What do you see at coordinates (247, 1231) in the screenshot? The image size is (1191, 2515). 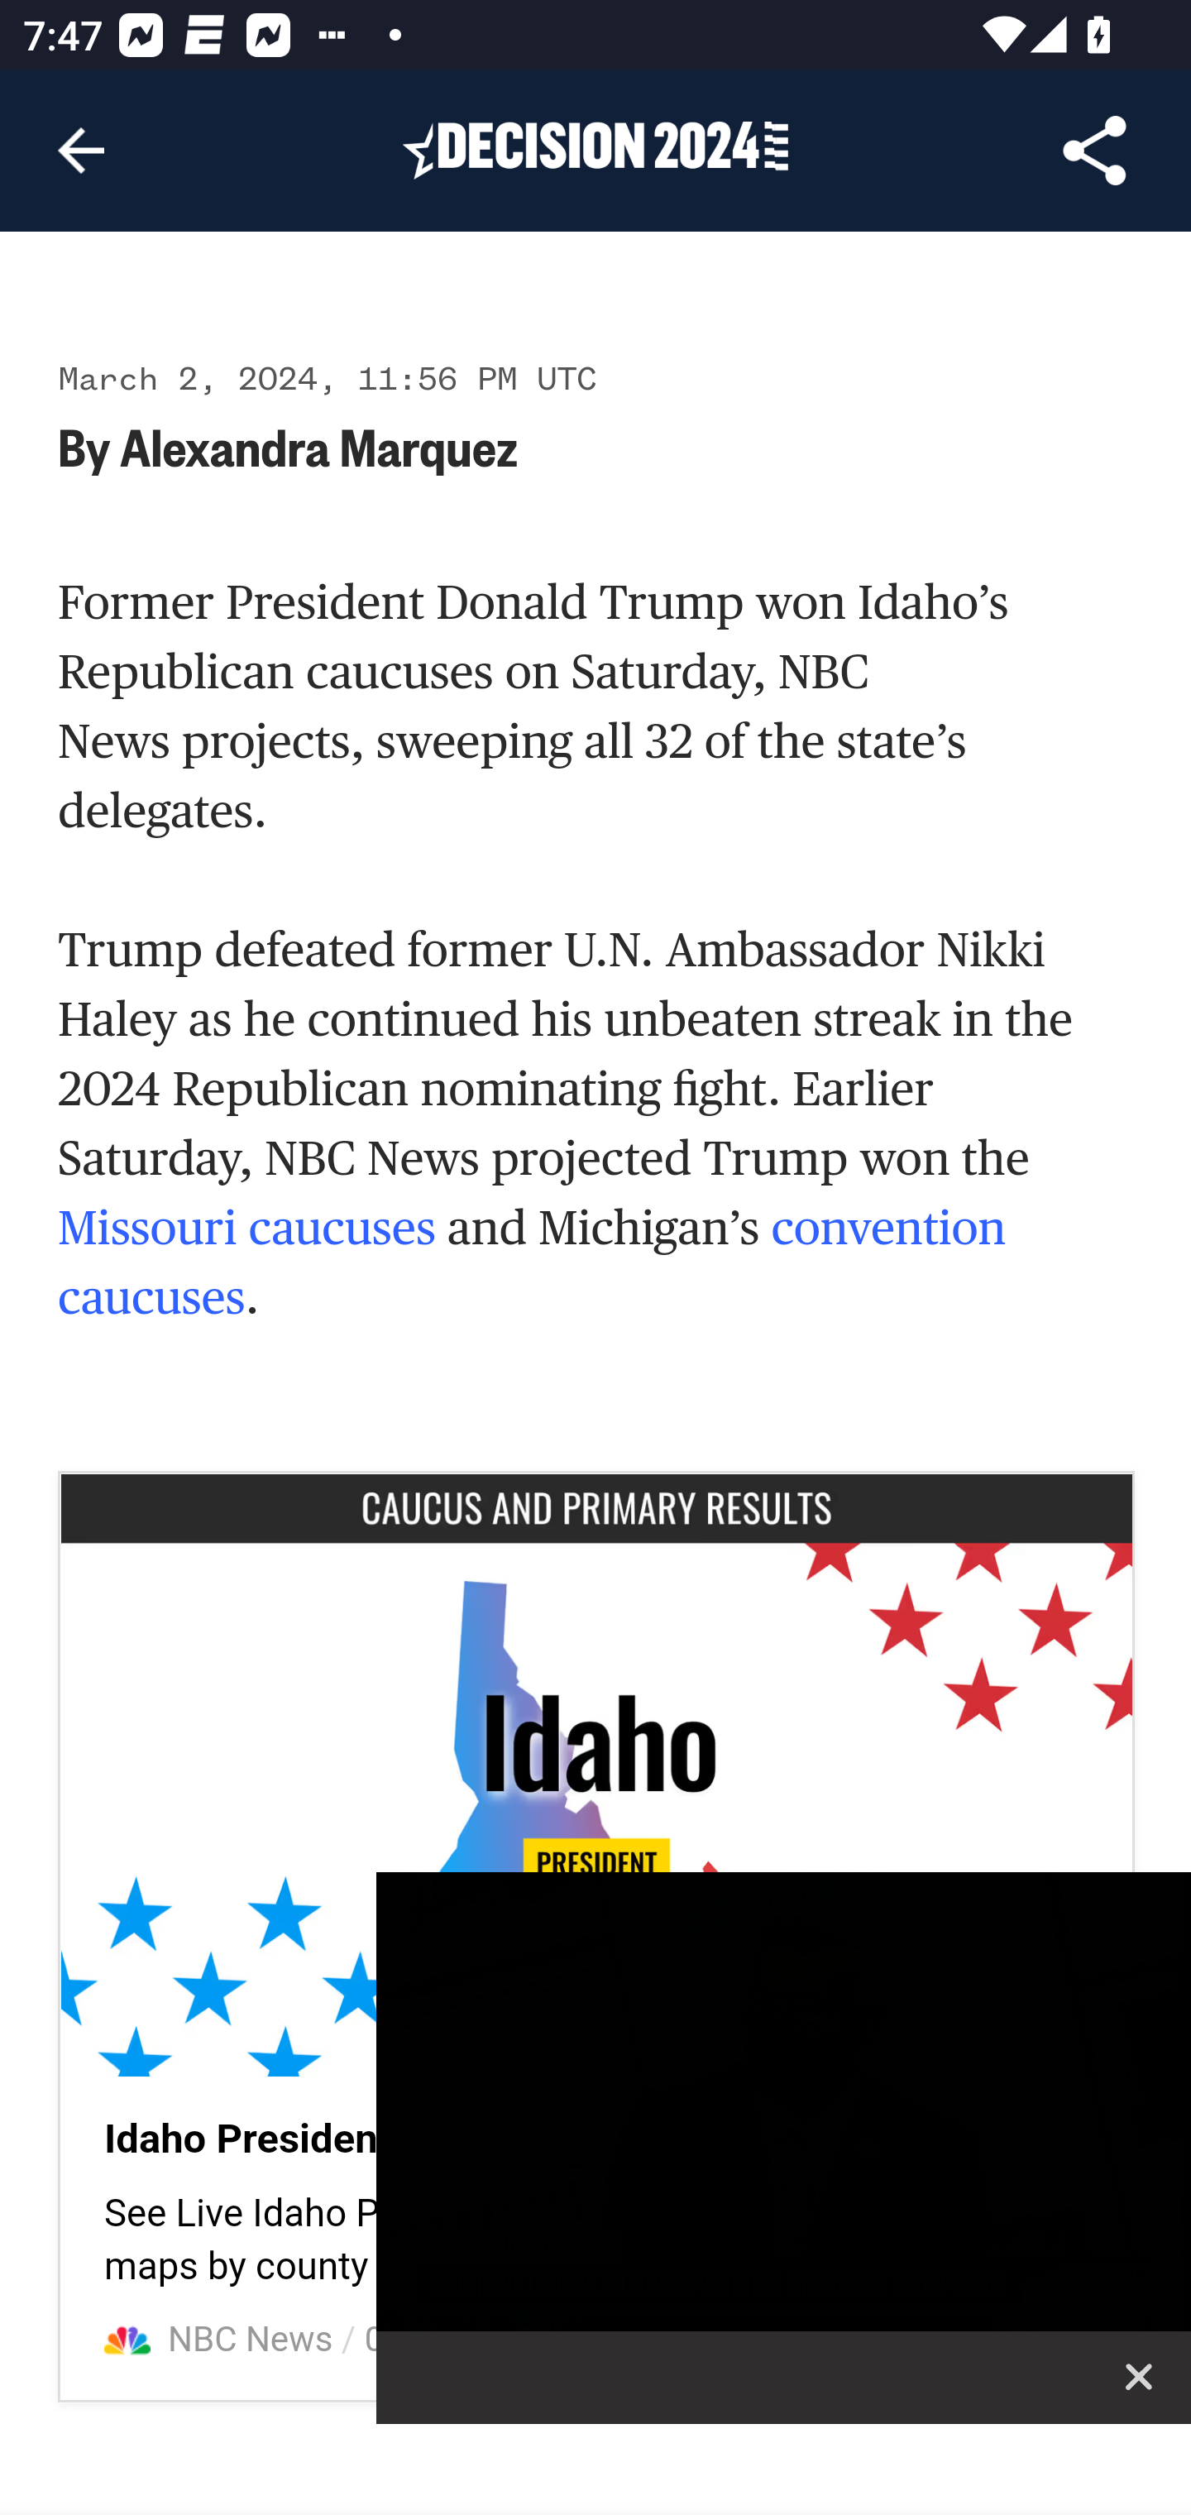 I see `Missouri caucuses` at bounding box center [247, 1231].